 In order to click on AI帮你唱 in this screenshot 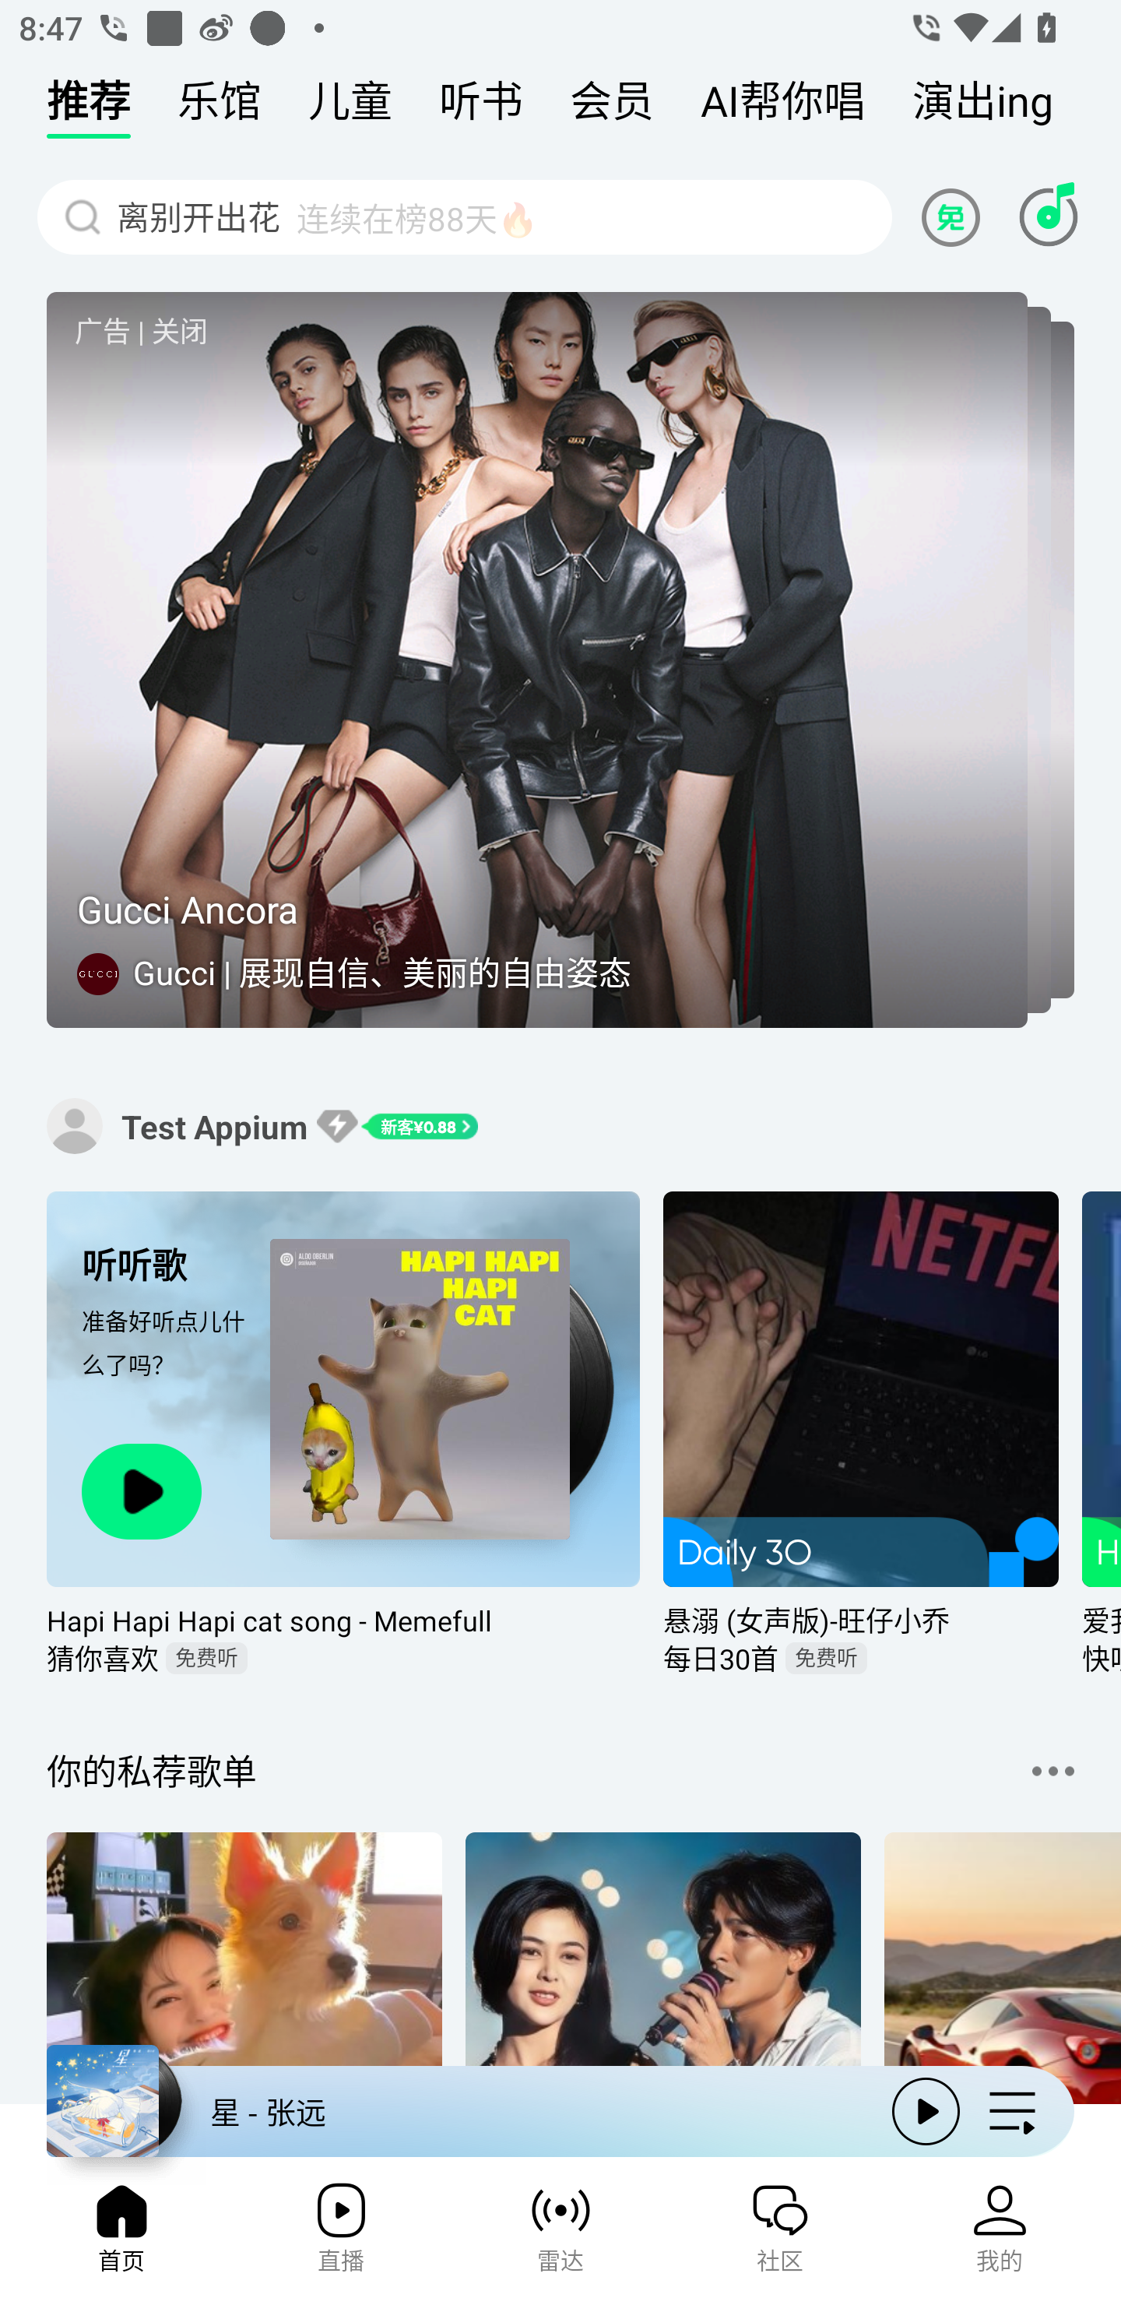, I will do `click(782, 107)`.